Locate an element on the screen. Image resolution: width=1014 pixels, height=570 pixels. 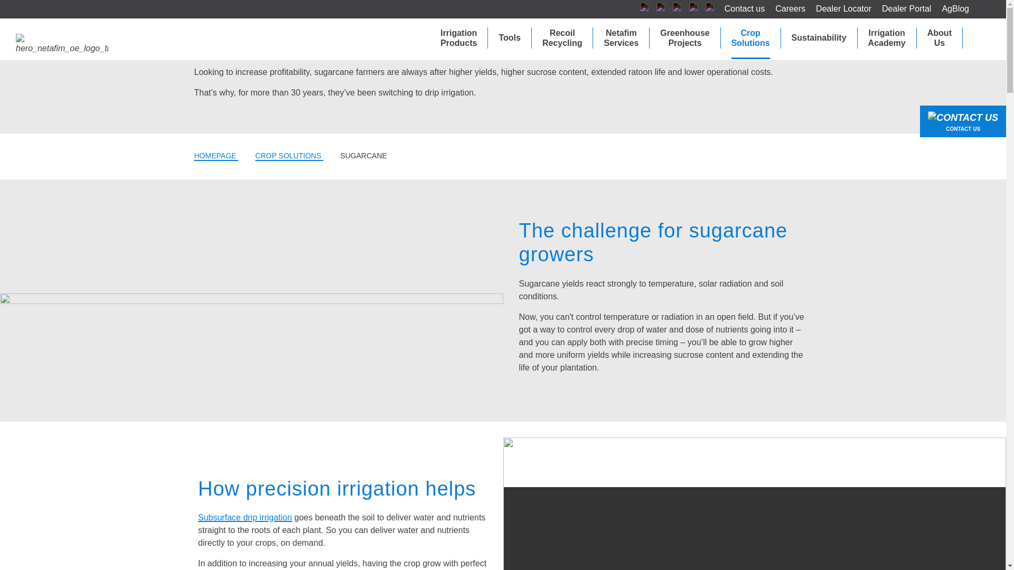
Recoil
Recycling is located at coordinates (562, 38).